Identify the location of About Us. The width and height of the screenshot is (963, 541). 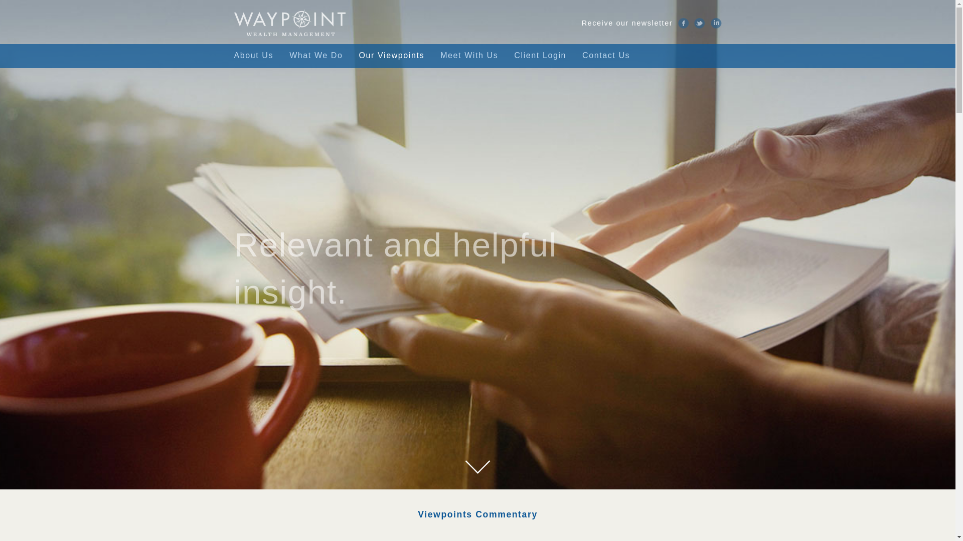
(257, 56).